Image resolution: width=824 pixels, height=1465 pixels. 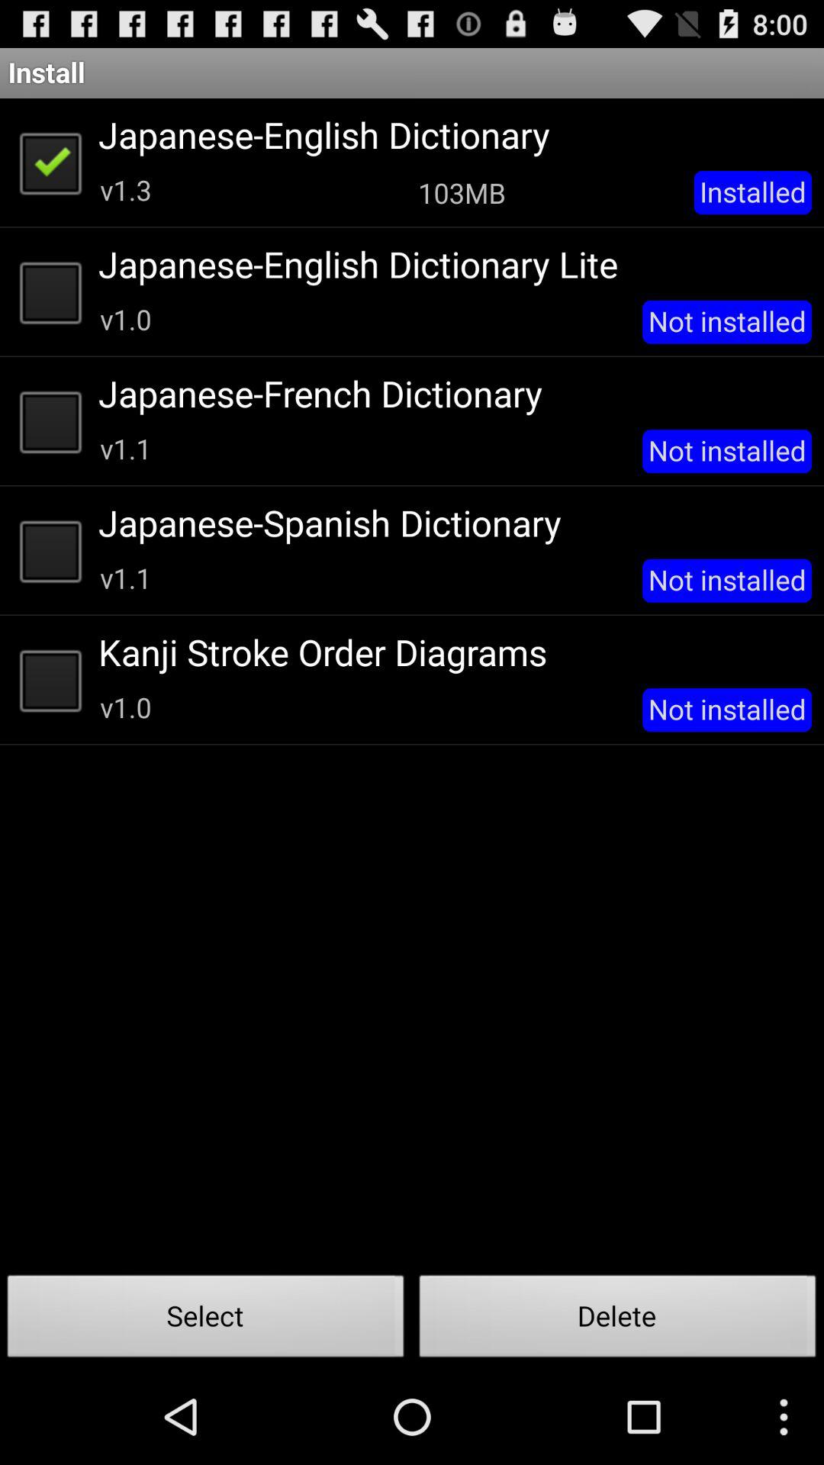 What do you see at coordinates (618, 1320) in the screenshot?
I see `choose icon at the bottom right corner` at bounding box center [618, 1320].